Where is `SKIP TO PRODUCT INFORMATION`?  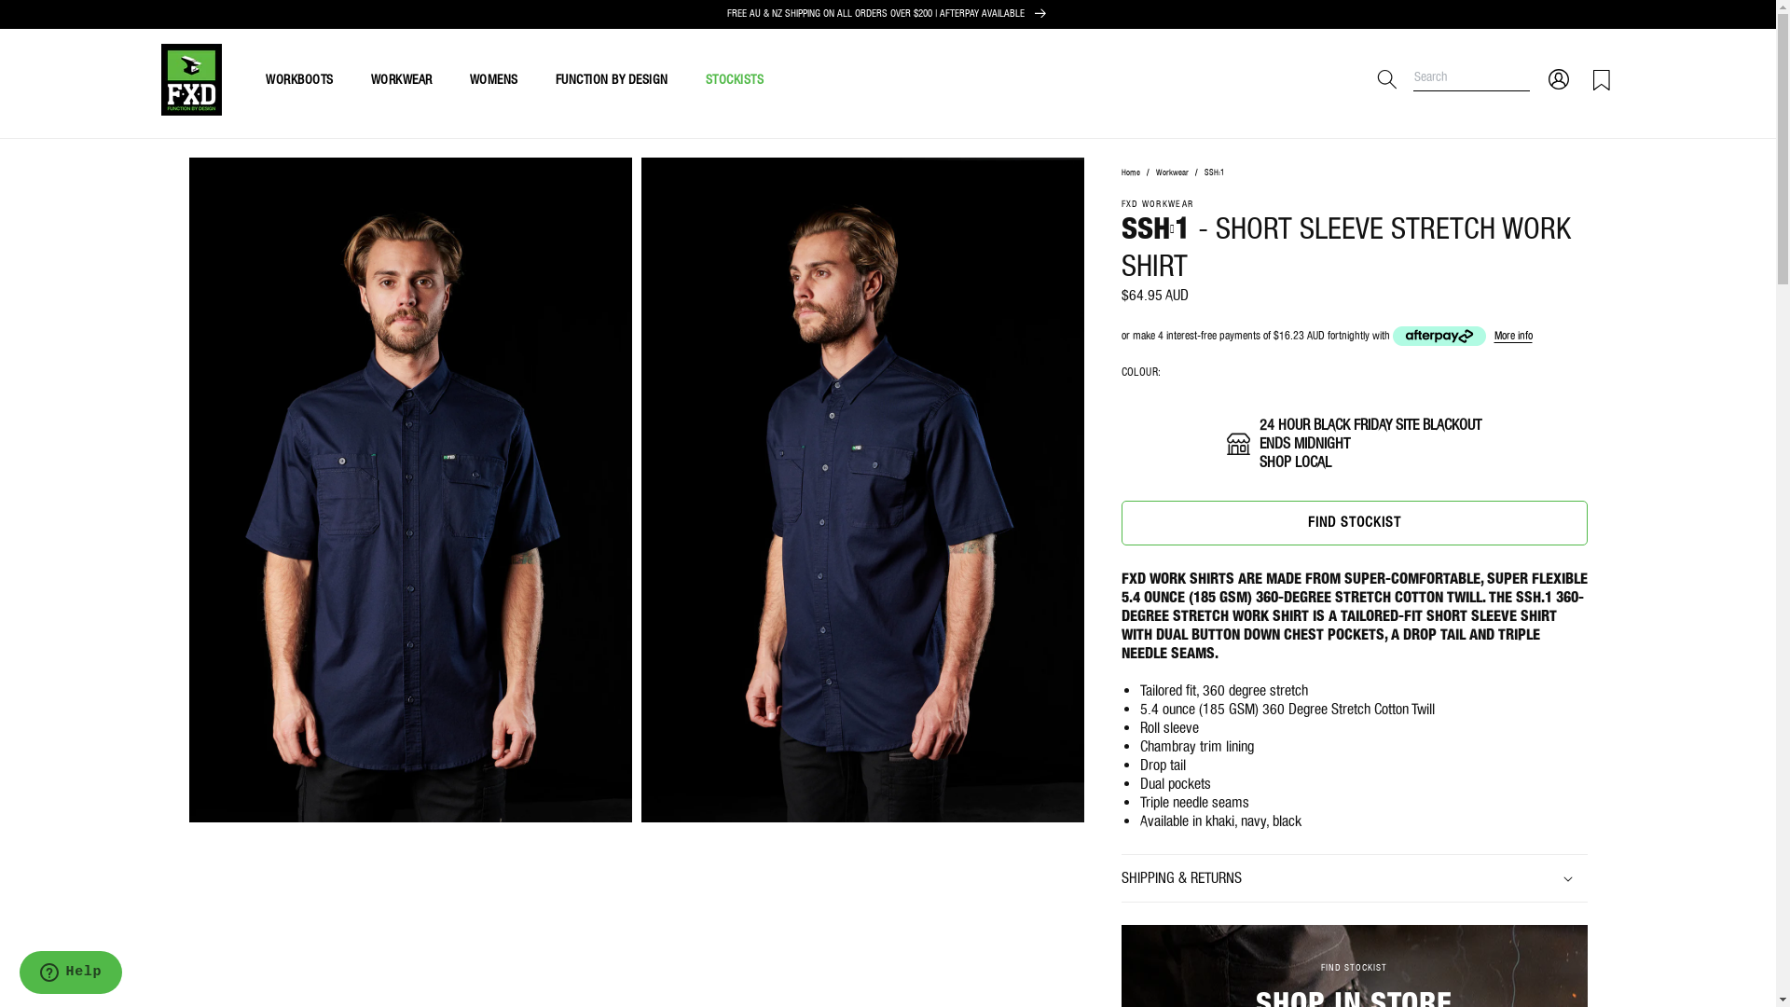 SKIP TO PRODUCT INFORMATION is located at coordinates (291, 177).